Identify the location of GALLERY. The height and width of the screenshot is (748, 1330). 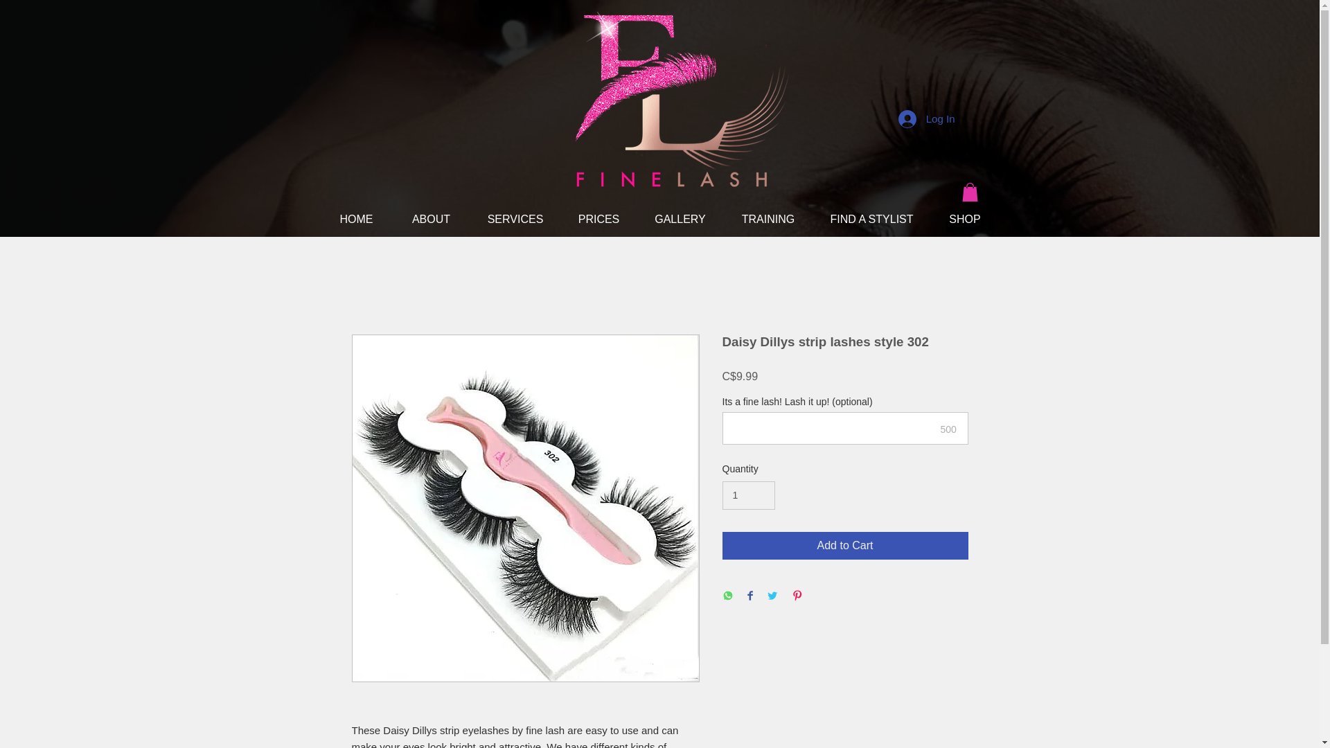
(680, 219).